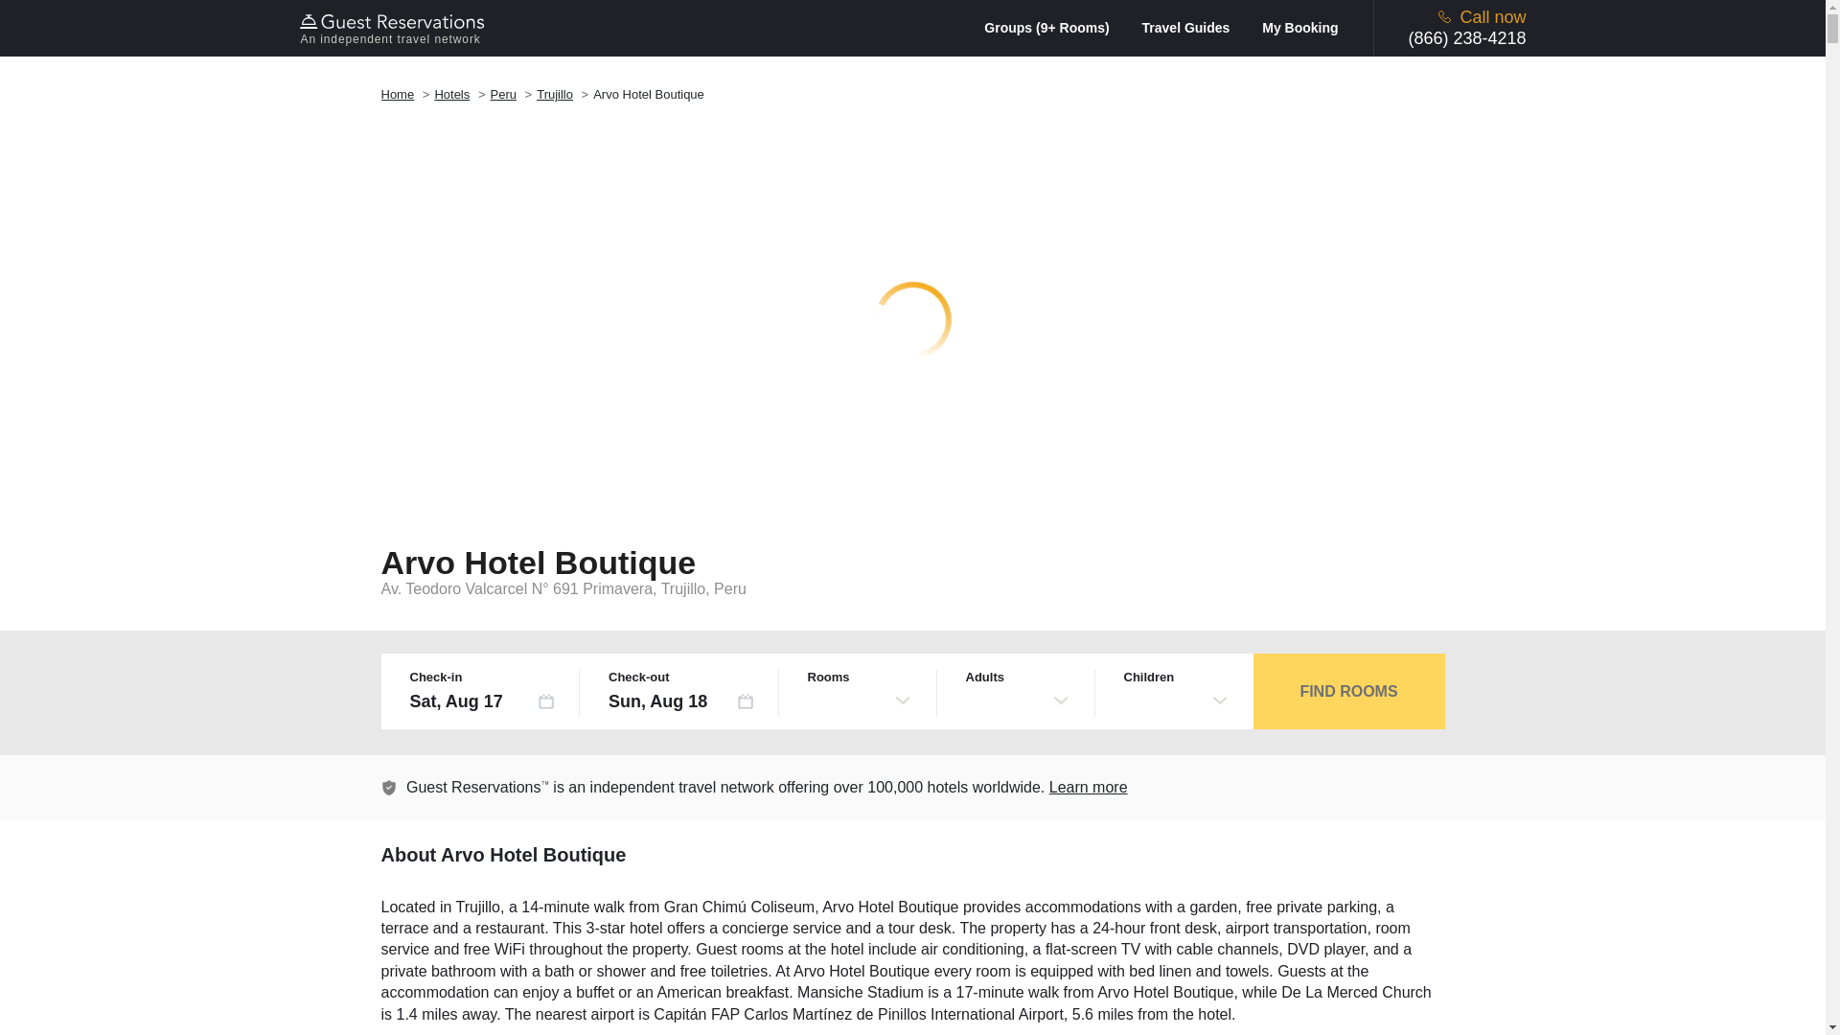 The height and width of the screenshot is (1035, 1840). I want to click on My Booking, so click(1299, 27).